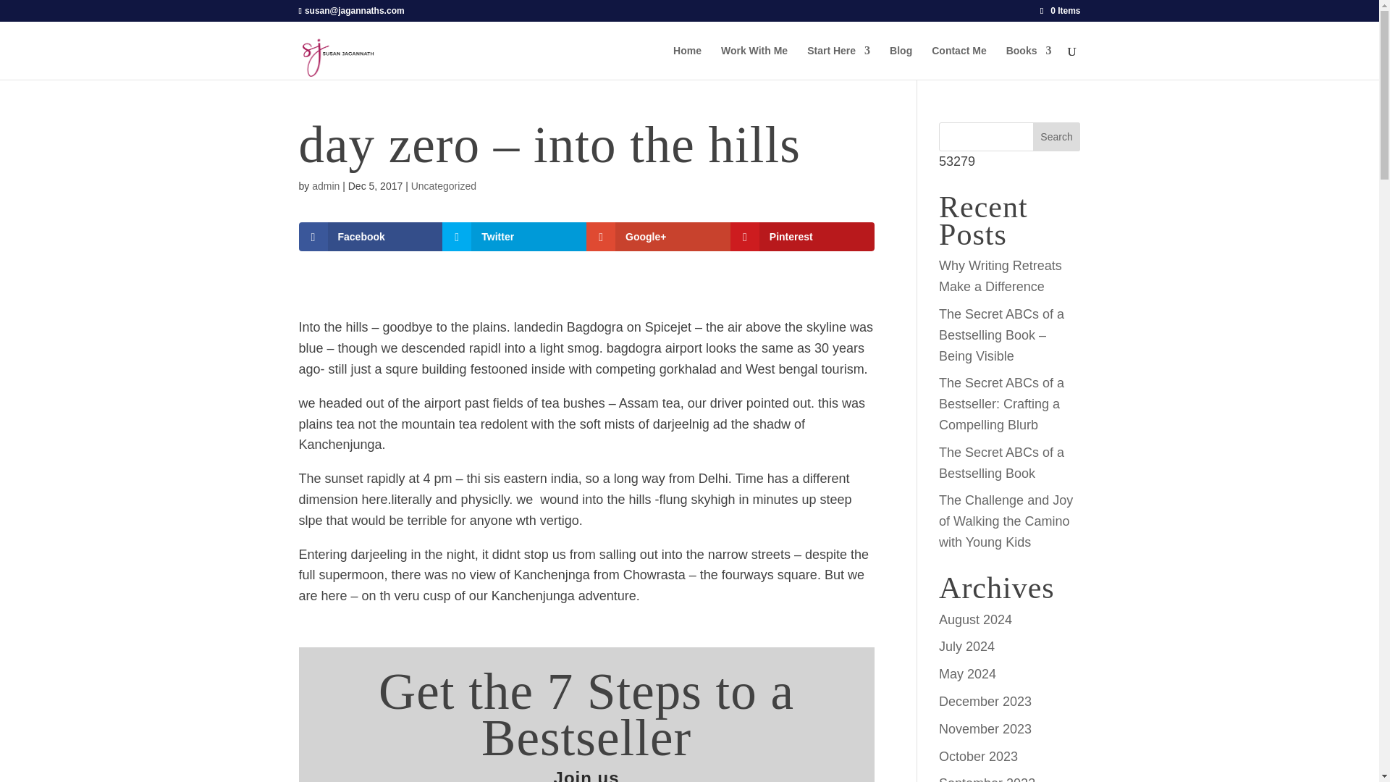 This screenshot has width=1390, height=782. Describe the element at coordinates (959, 62) in the screenshot. I see `Contact Me` at that location.